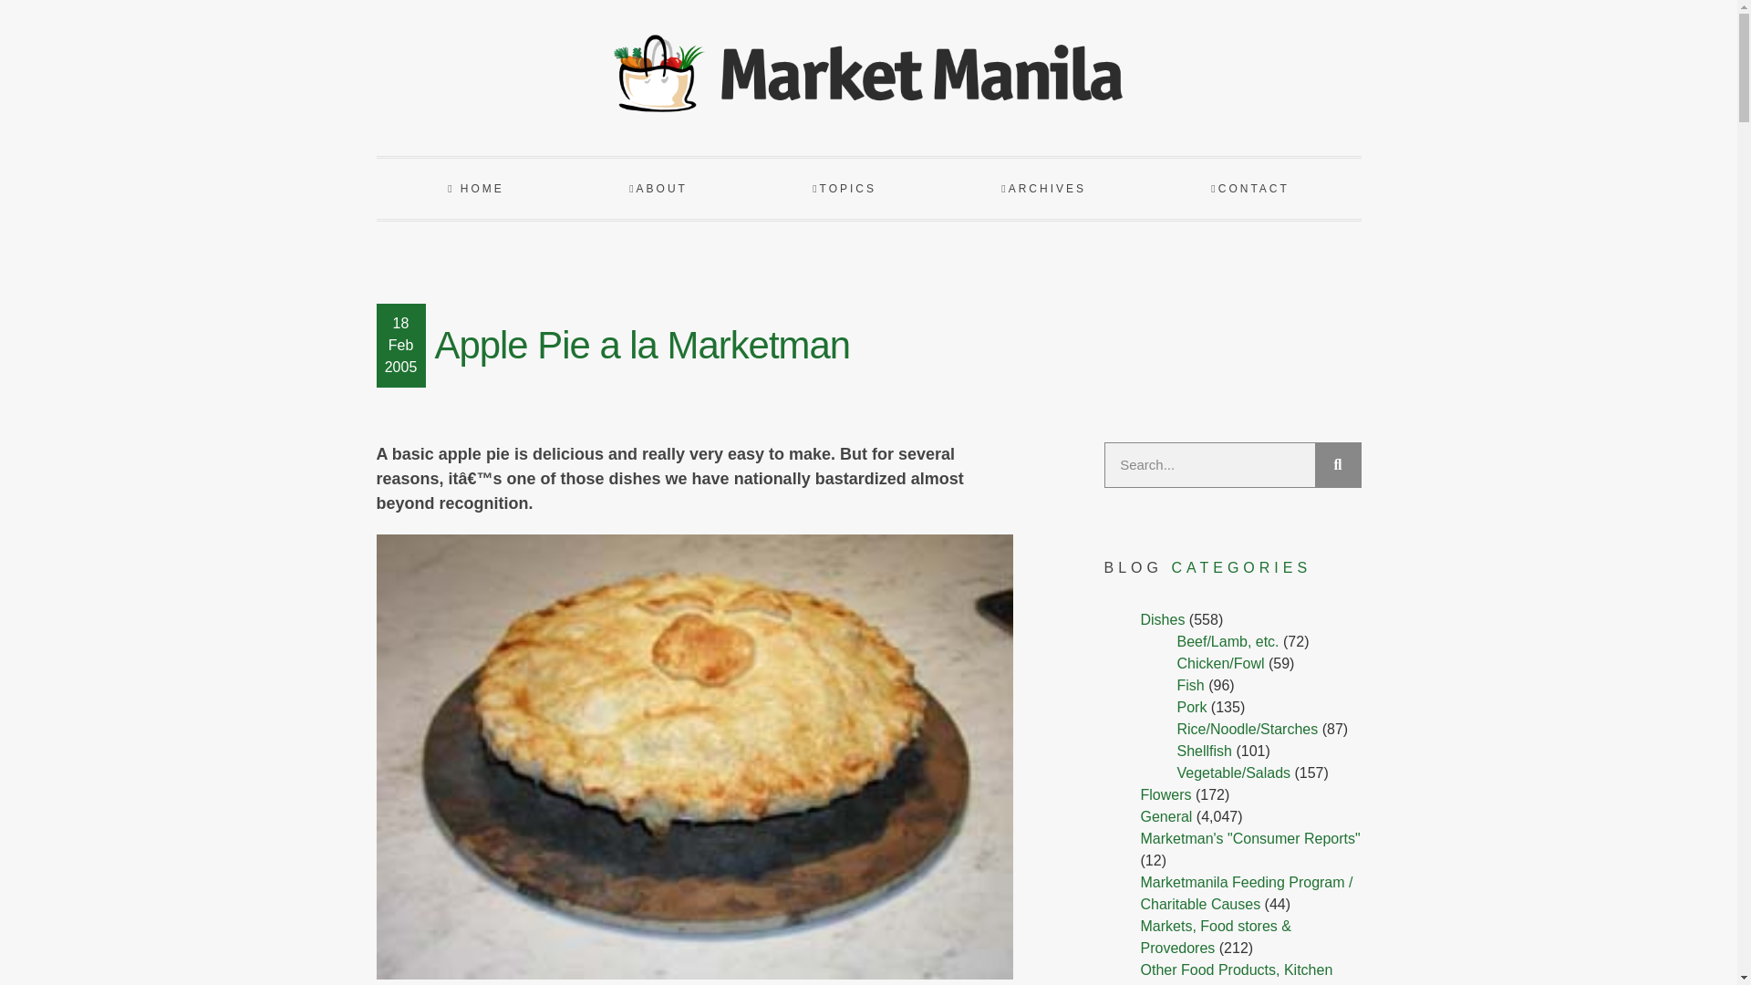  I want to click on  HOME, so click(475, 188).